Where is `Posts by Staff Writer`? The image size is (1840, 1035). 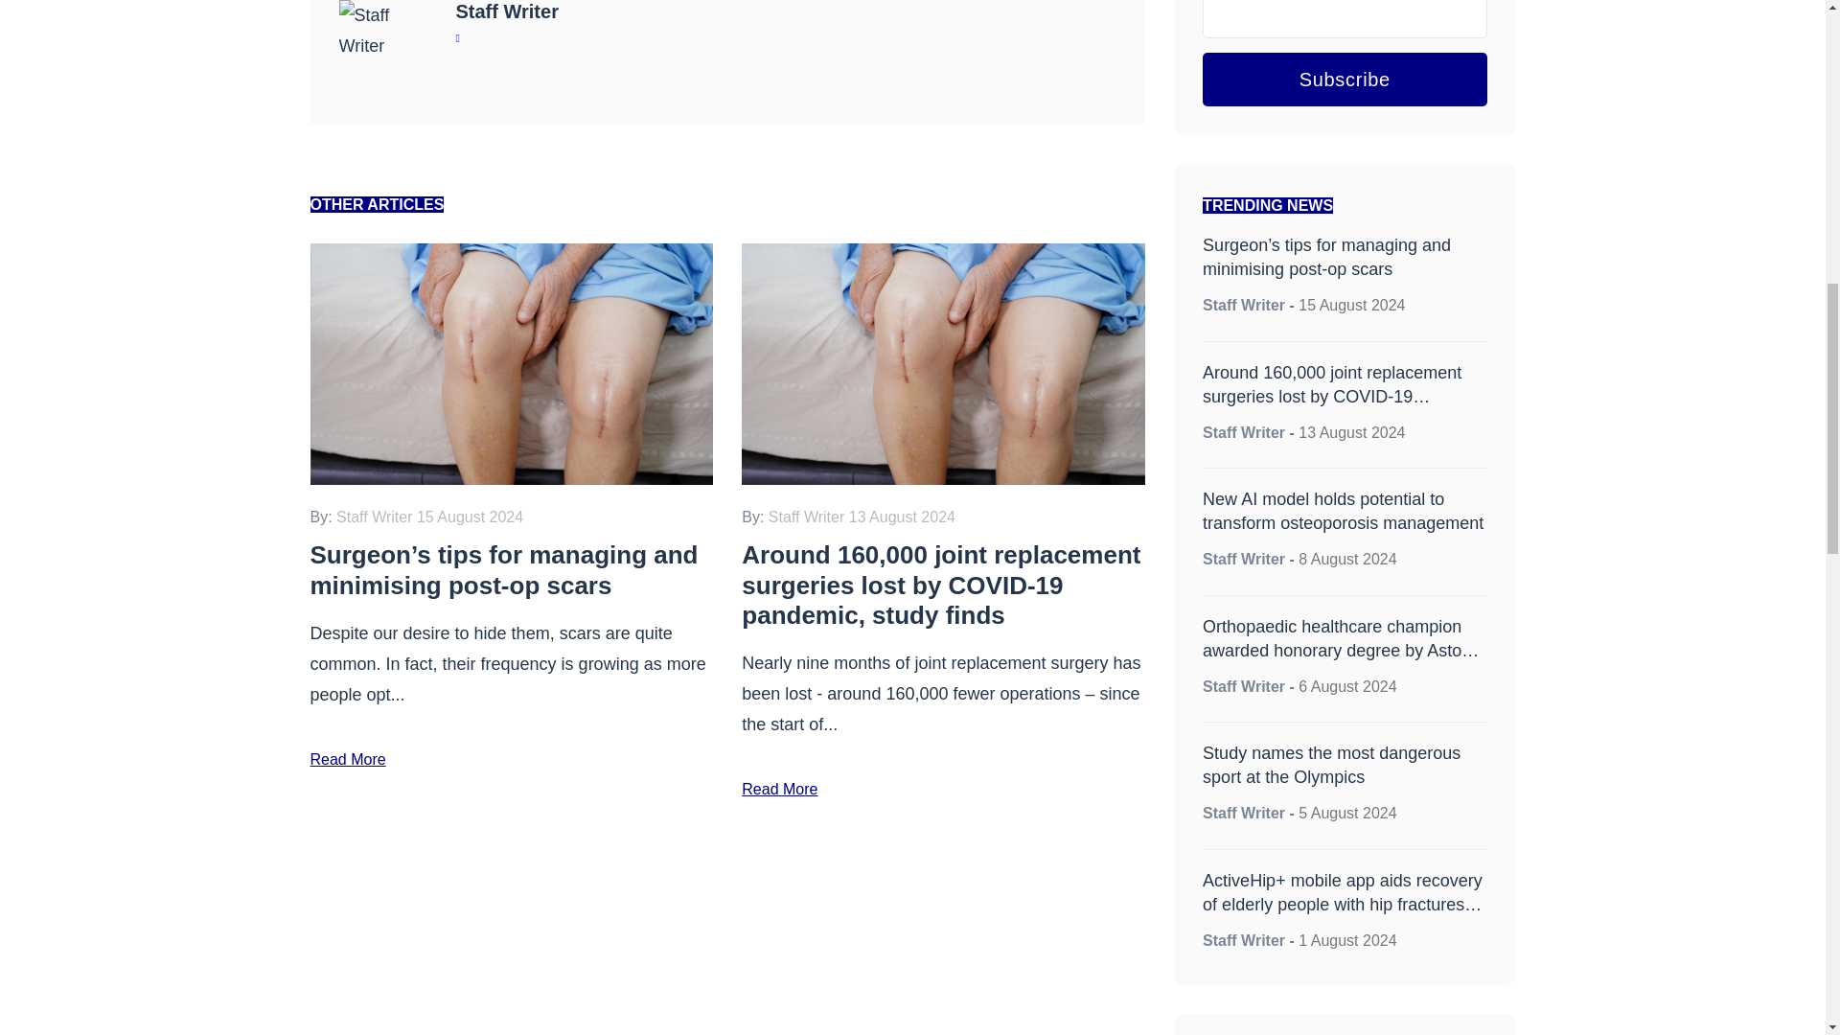 Posts by Staff Writer is located at coordinates (1244, 686).